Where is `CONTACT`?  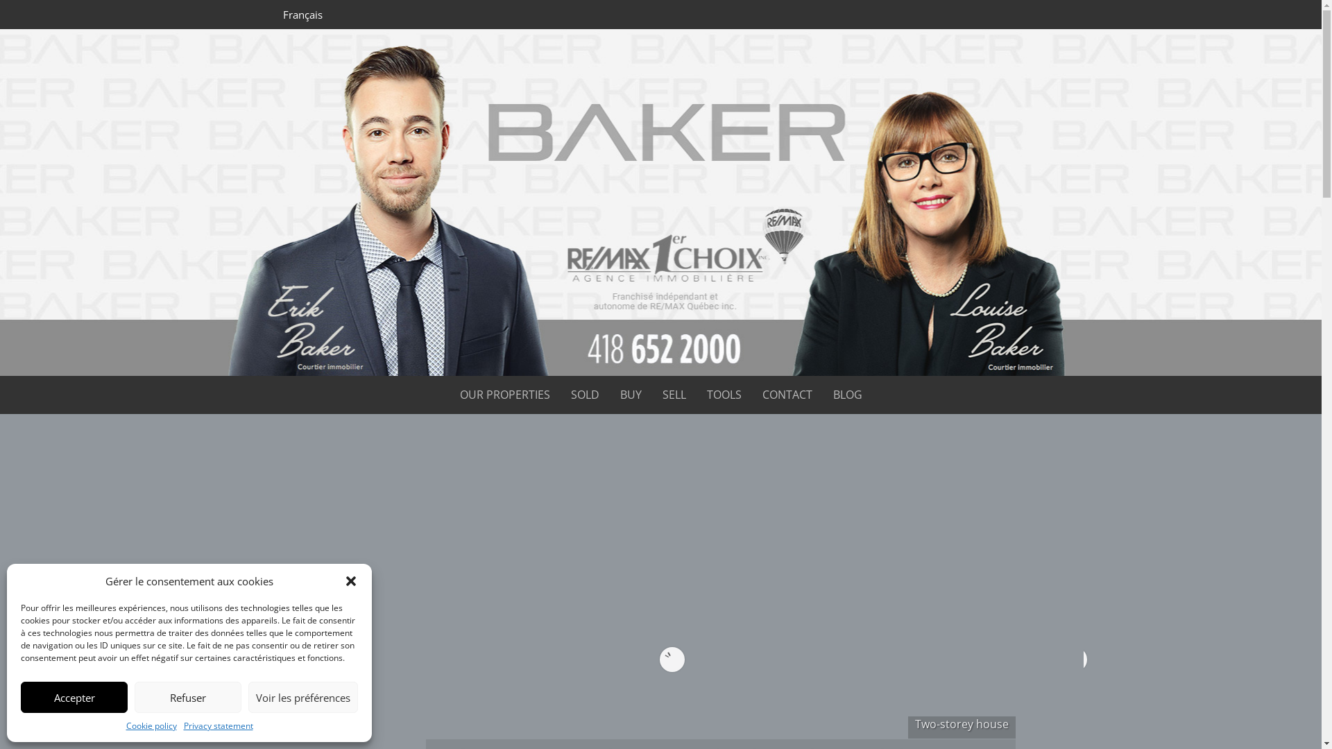 CONTACT is located at coordinates (787, 395).